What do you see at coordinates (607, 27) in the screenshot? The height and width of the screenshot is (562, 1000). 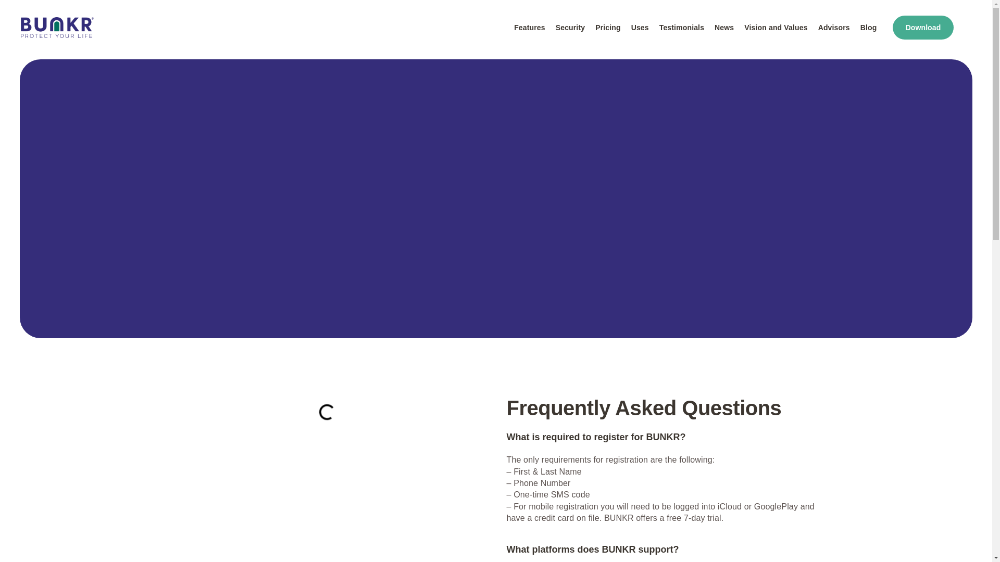 I see `Pricing` at bounding box center [607, 27].